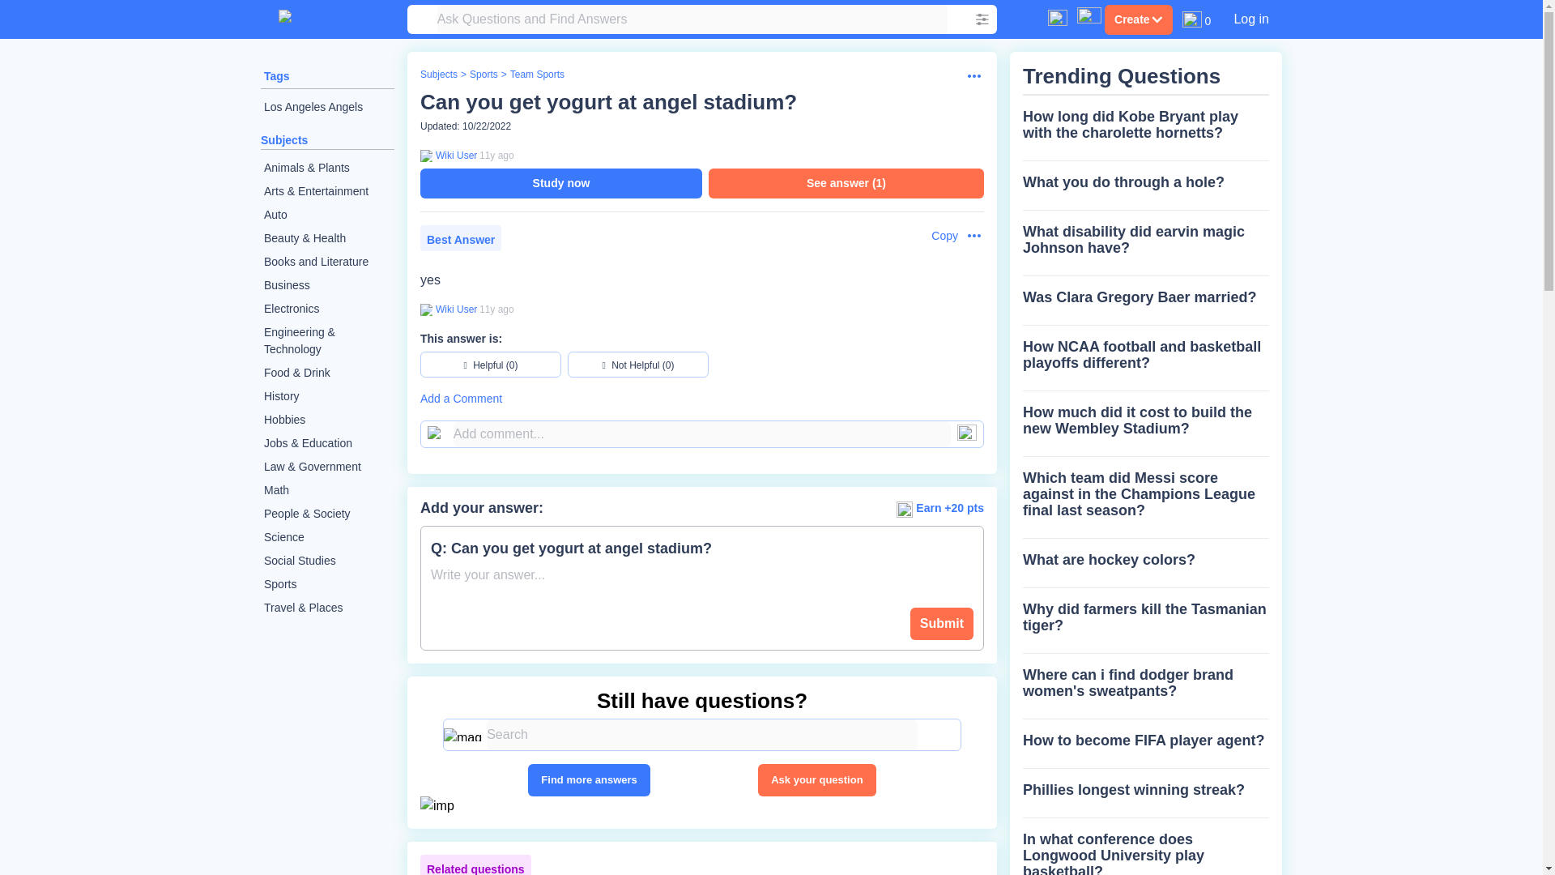  I want to click on Science, so click(327, 538).